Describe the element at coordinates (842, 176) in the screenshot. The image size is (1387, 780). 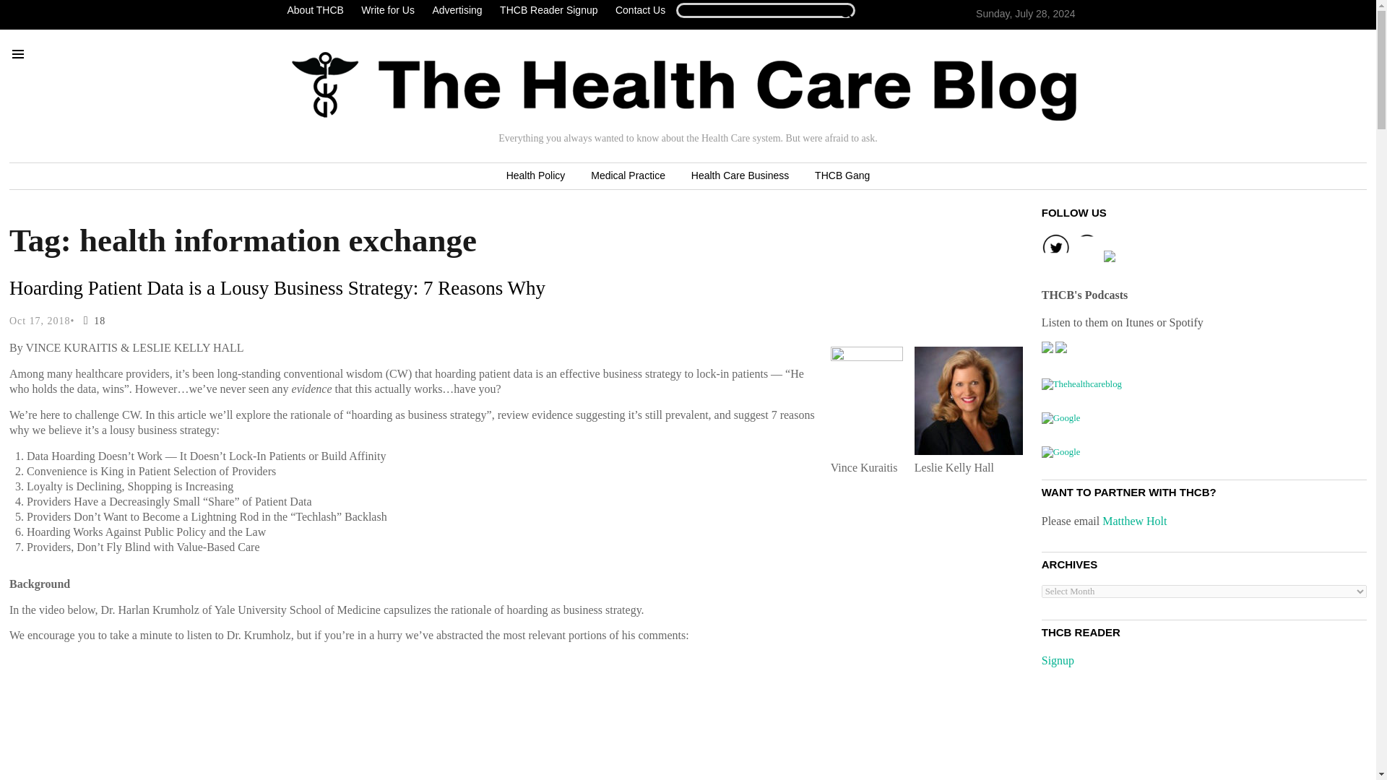
I see `THCB Gang` at that location.